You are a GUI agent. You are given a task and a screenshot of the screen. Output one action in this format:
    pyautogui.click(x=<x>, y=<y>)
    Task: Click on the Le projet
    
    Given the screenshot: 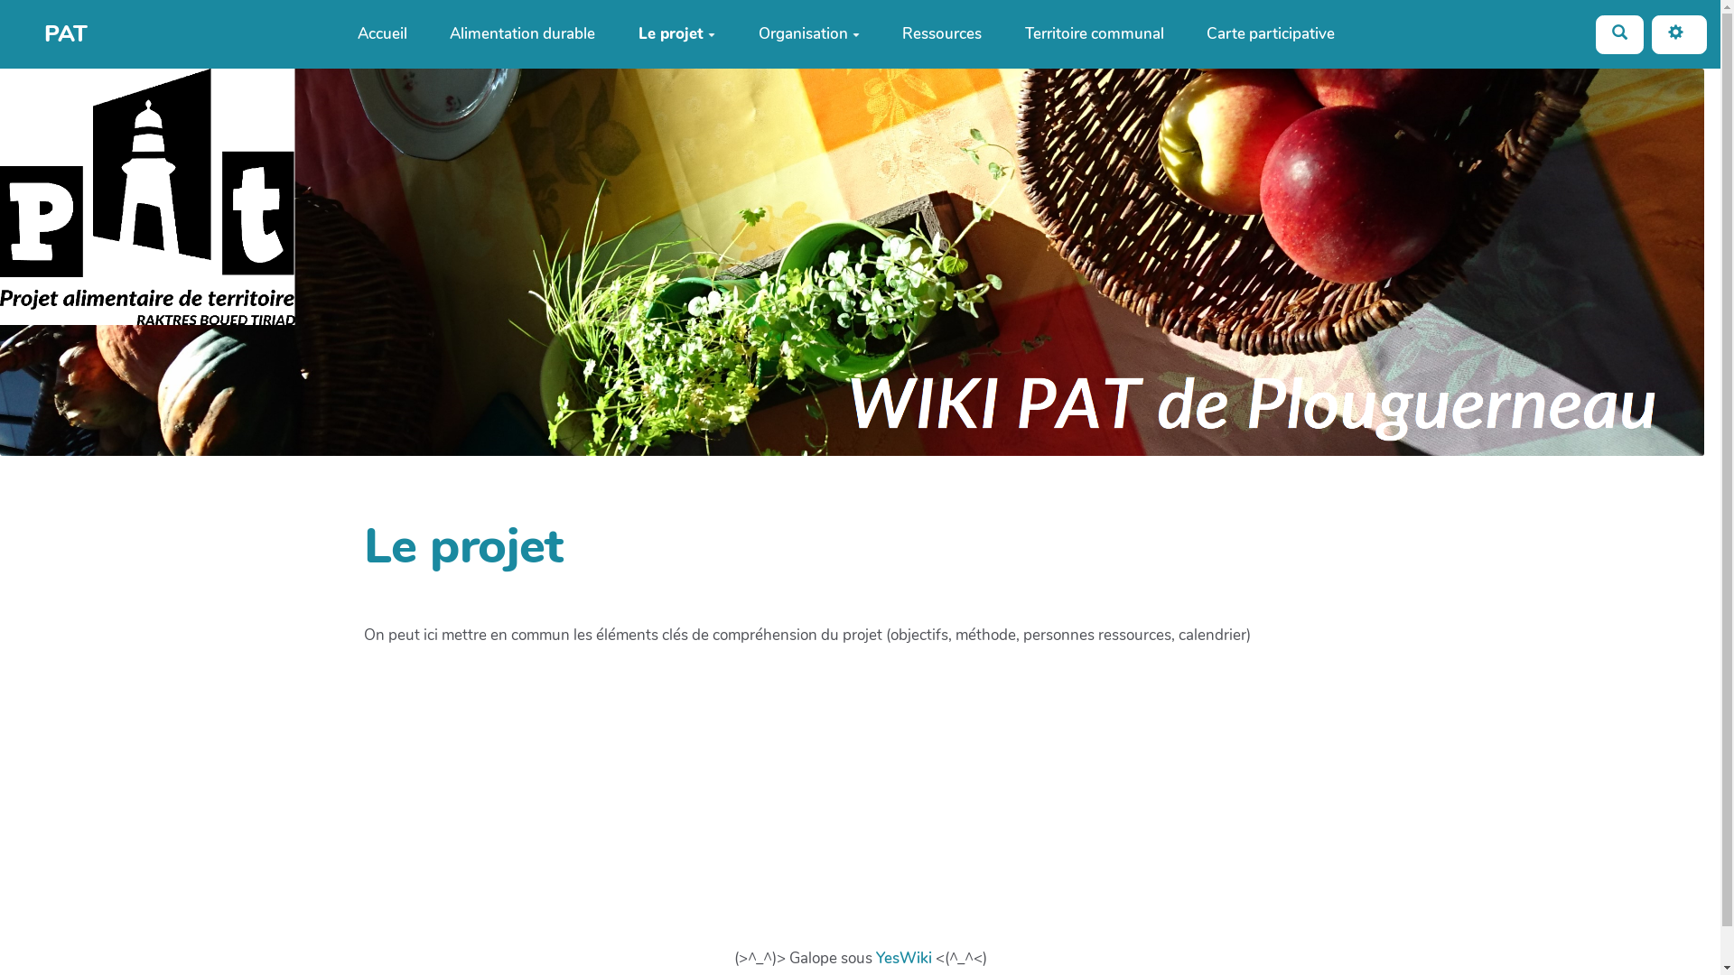 What is the action you would take?
    pyautogui.click(x=677, y=34)
    